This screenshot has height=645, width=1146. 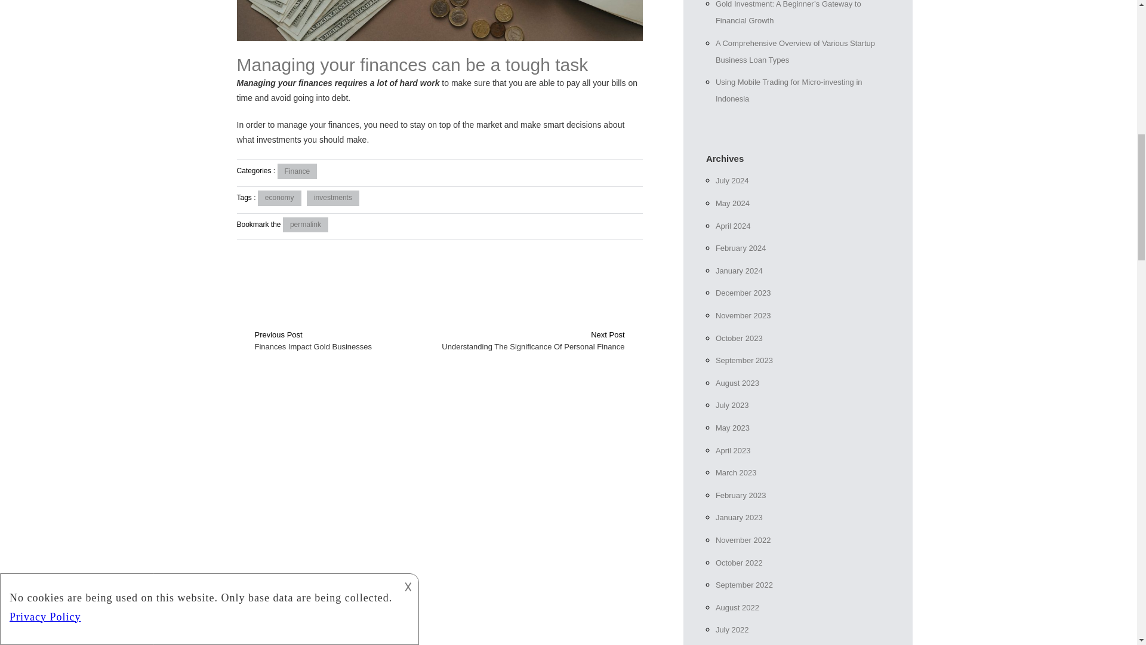 I want to click on September 2023, so click(x=744, y=361).